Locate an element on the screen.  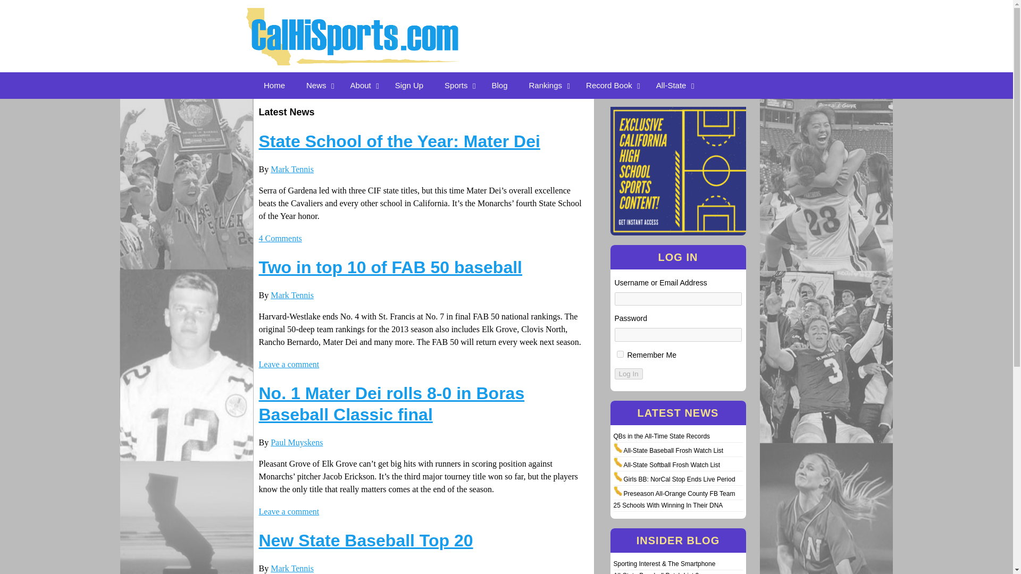
Permalink to QBs in the All-Time State Records is located at coordinates (662, 436).